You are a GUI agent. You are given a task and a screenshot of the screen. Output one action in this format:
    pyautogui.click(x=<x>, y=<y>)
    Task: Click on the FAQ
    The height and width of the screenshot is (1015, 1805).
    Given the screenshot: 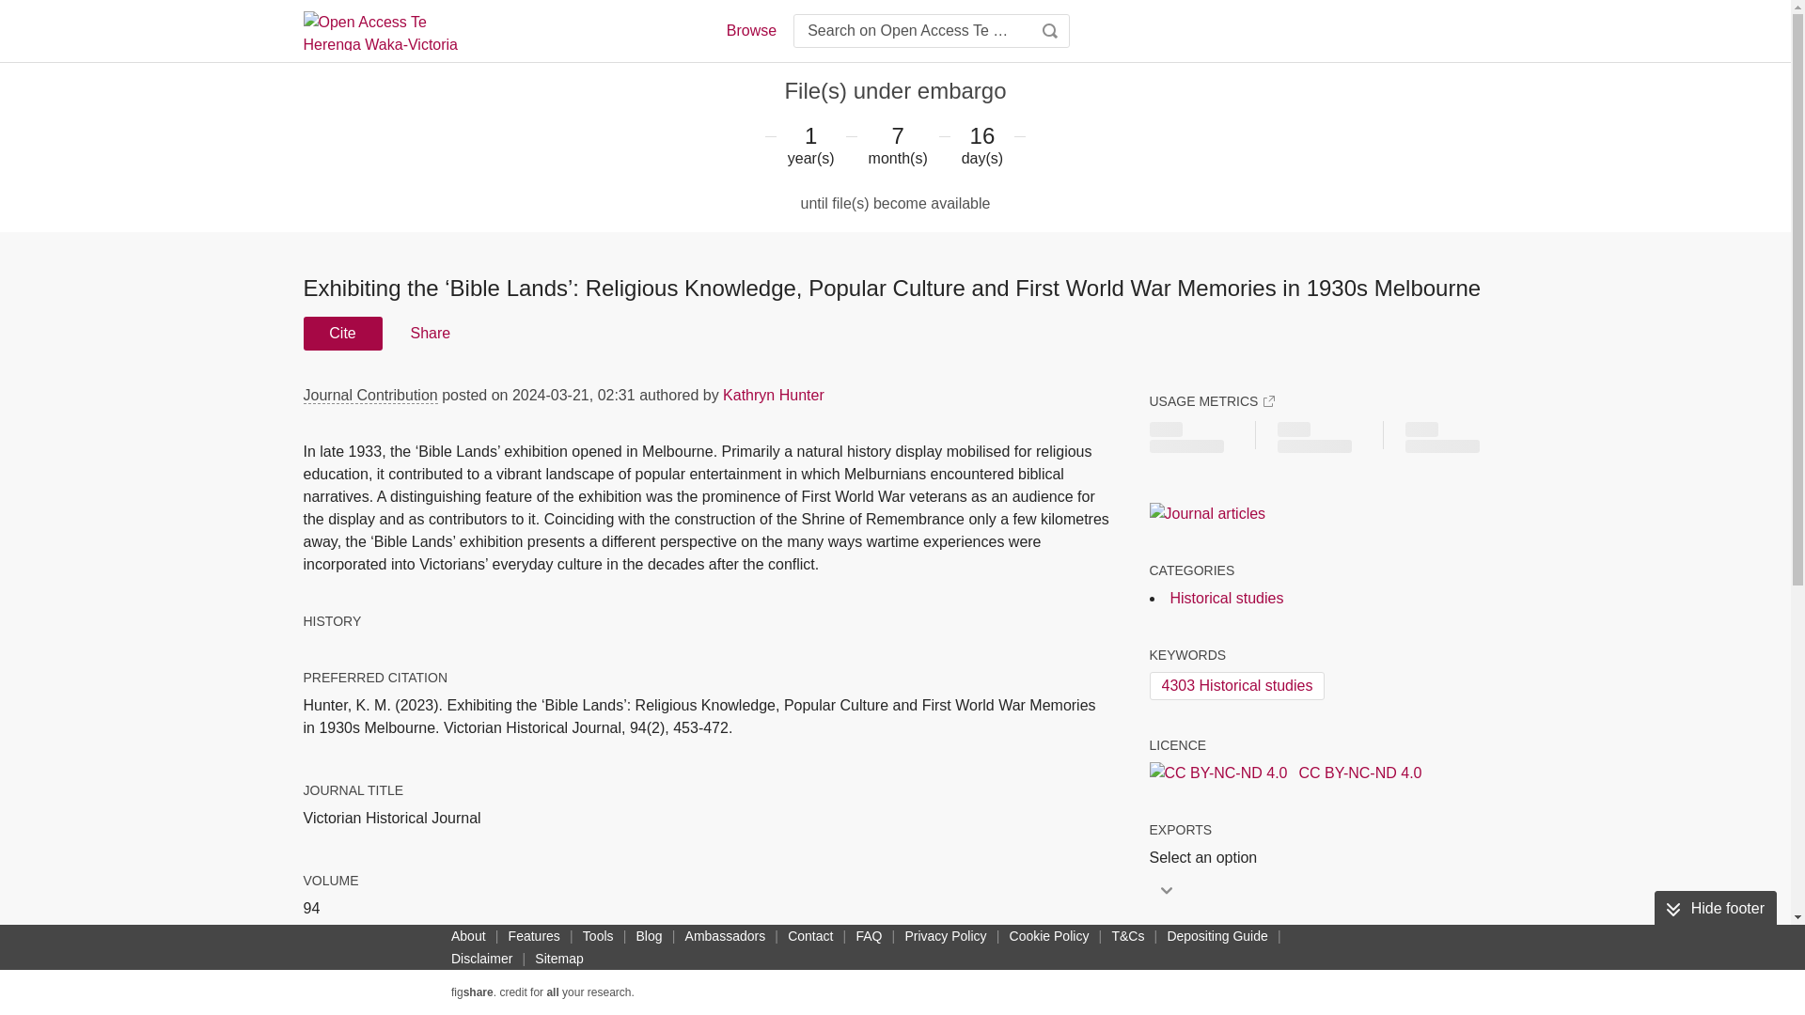 What is the action you would take?
    pyautogui.click(x=869, y=935)
    